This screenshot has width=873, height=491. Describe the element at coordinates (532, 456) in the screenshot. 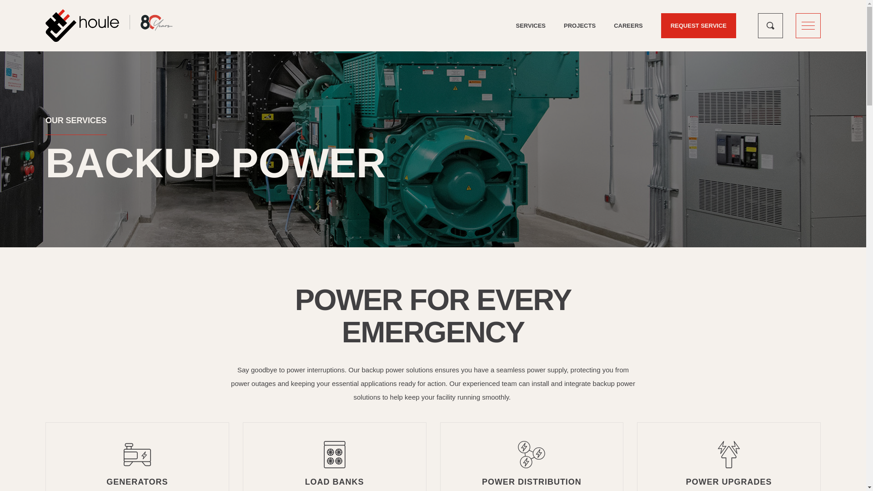

I see `POWER DISTRIBUTION` at that location.